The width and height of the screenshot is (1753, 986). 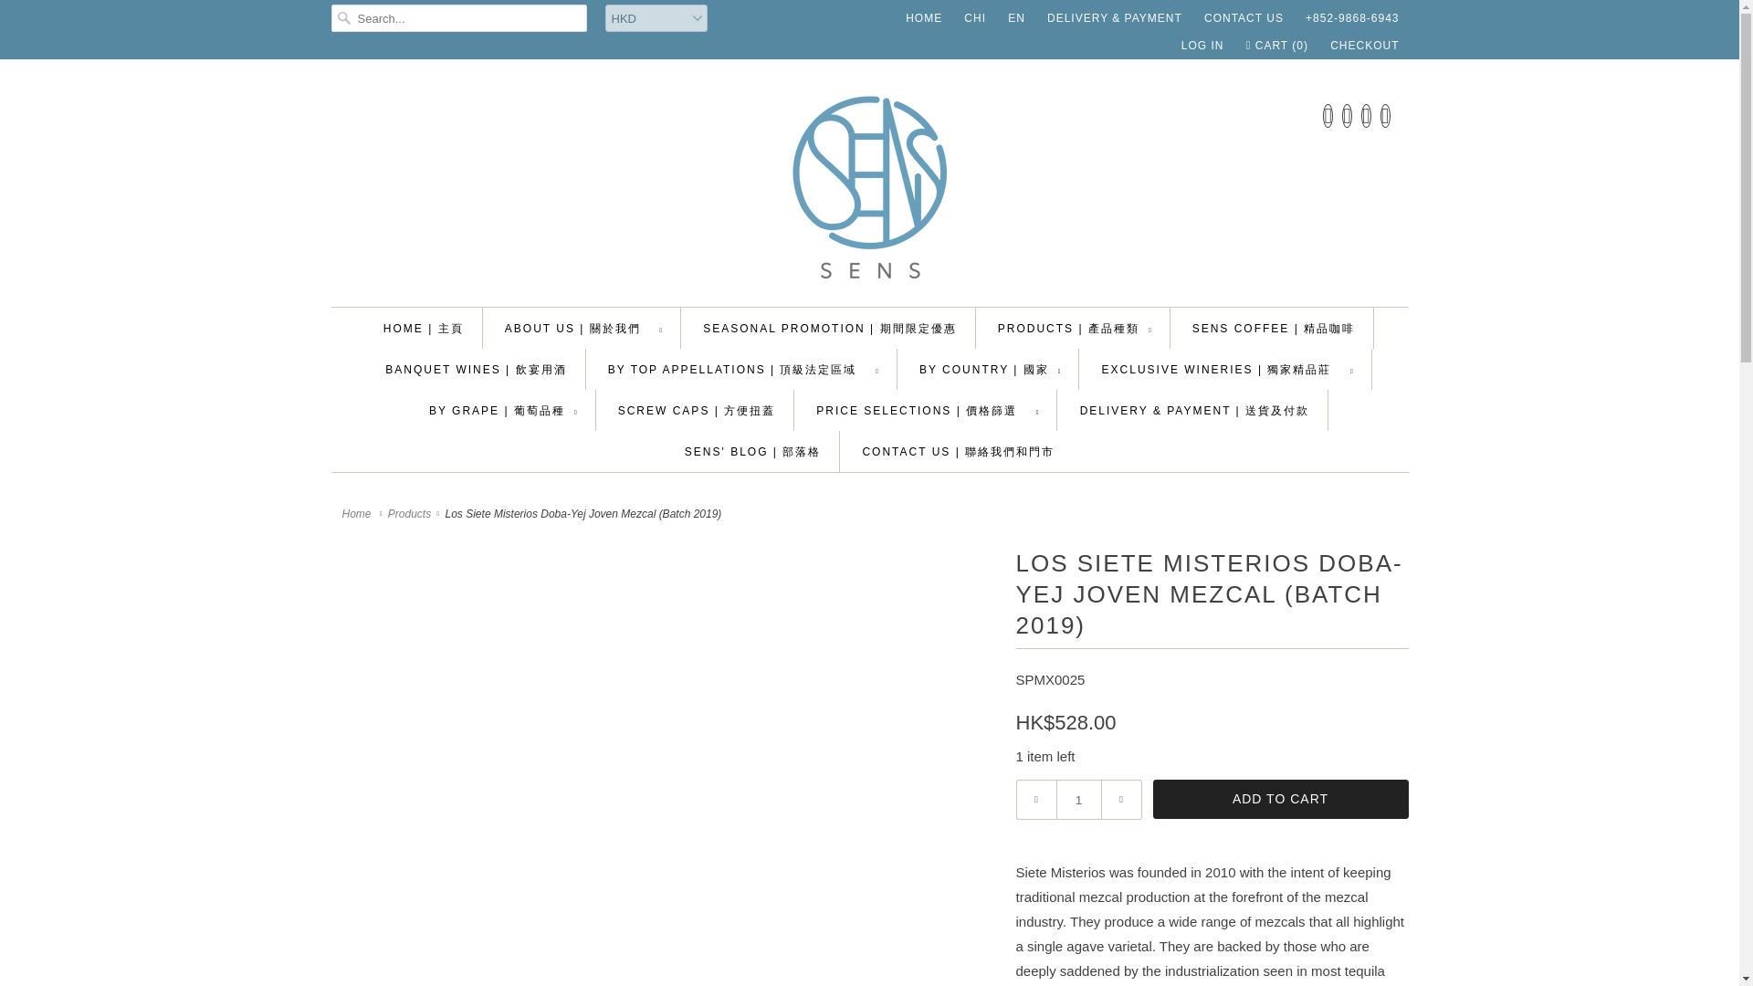 I want to click on LOG IN, so click(x=1202, y=45).